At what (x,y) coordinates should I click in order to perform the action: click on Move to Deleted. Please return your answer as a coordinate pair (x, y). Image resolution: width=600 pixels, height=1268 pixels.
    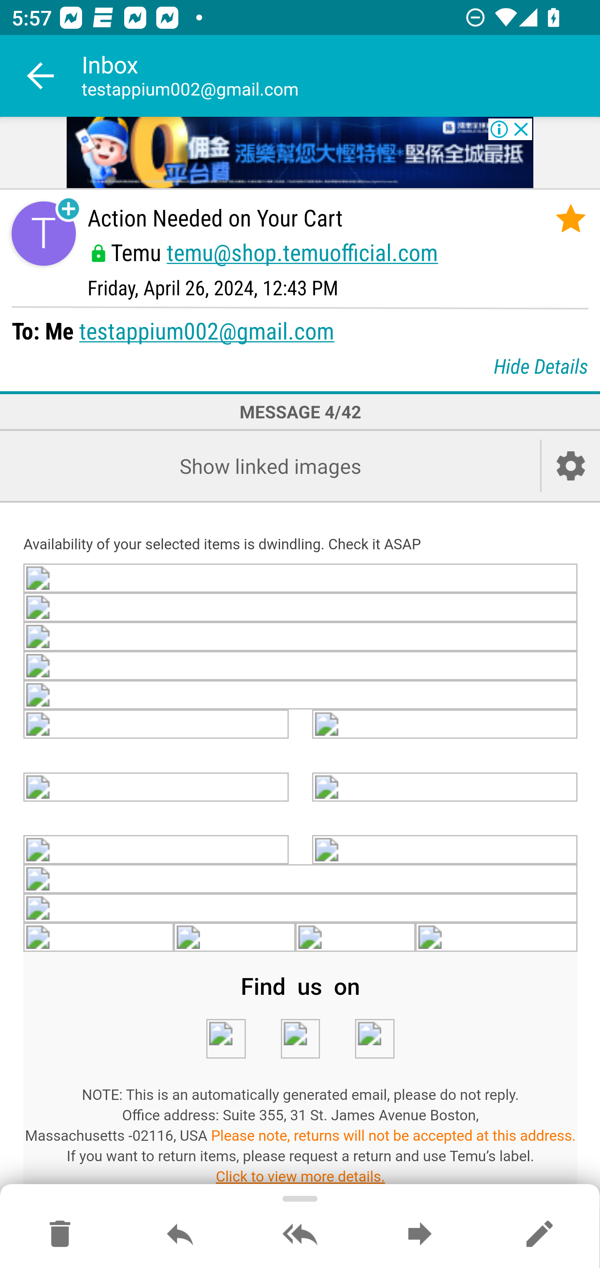
    Looking at the image, I should click on (60, 1235).